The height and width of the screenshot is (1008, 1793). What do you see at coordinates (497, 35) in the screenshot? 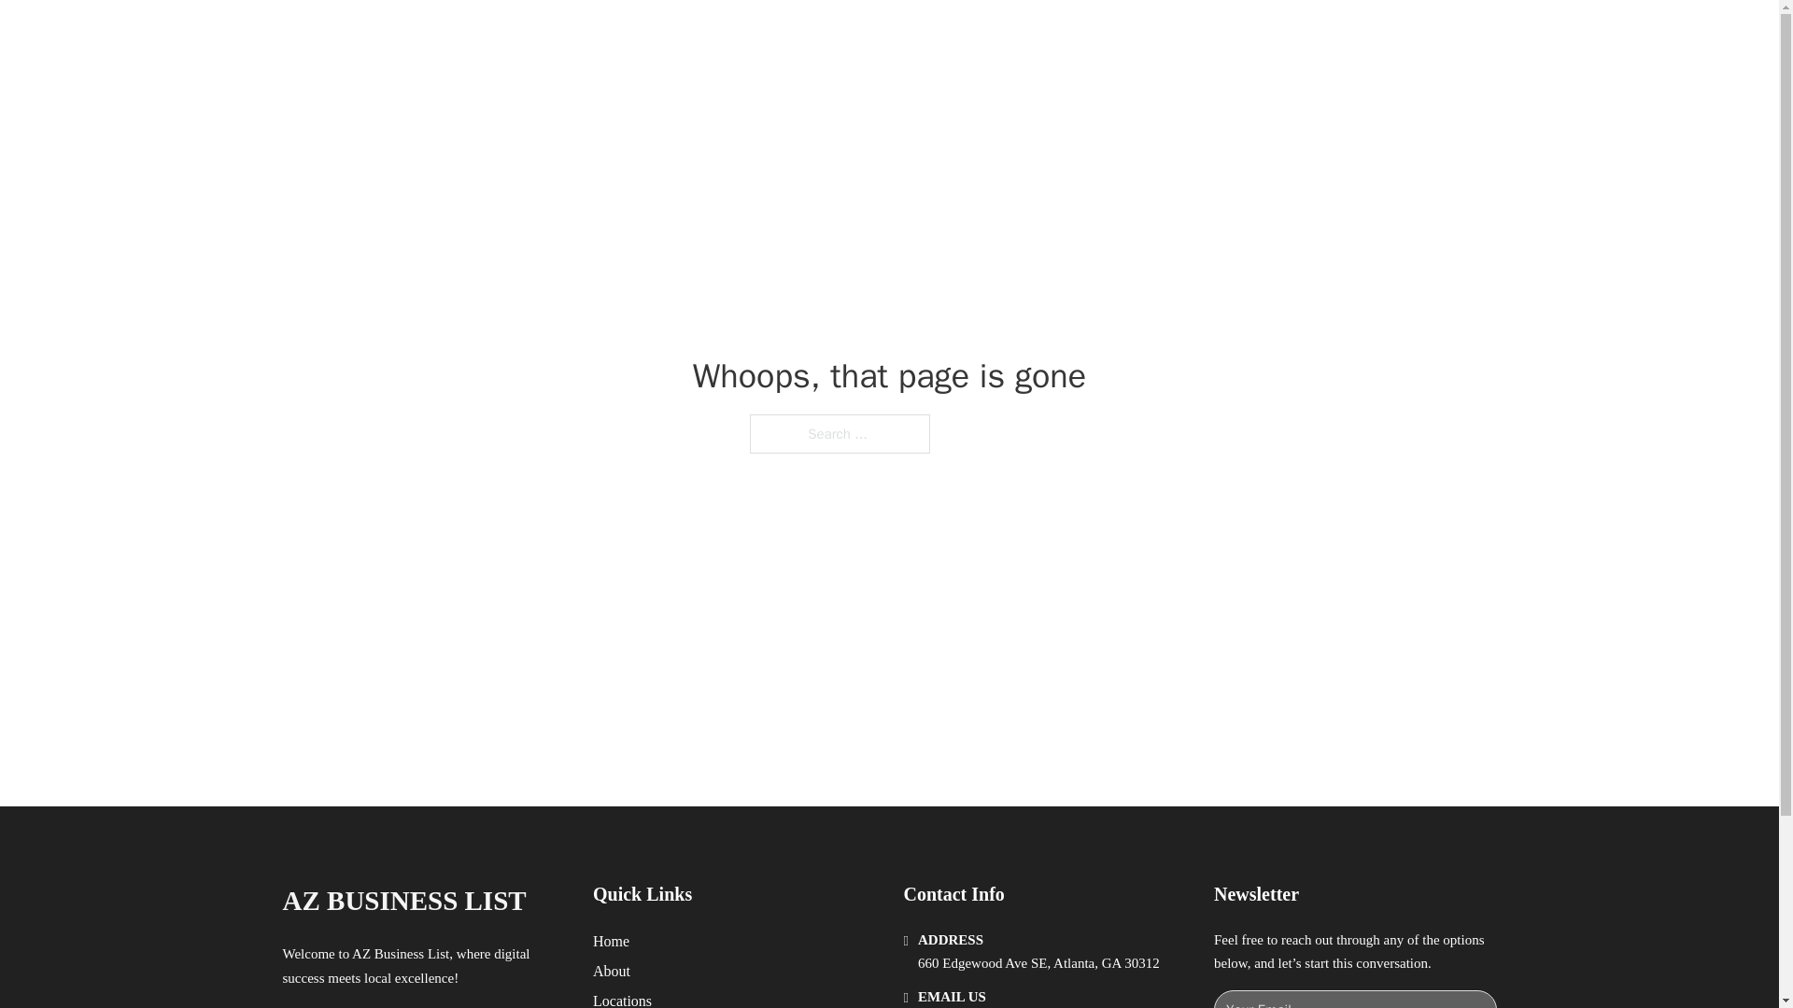
I see `AZ BUSINESS LIST` at bounding box center [497, 35].